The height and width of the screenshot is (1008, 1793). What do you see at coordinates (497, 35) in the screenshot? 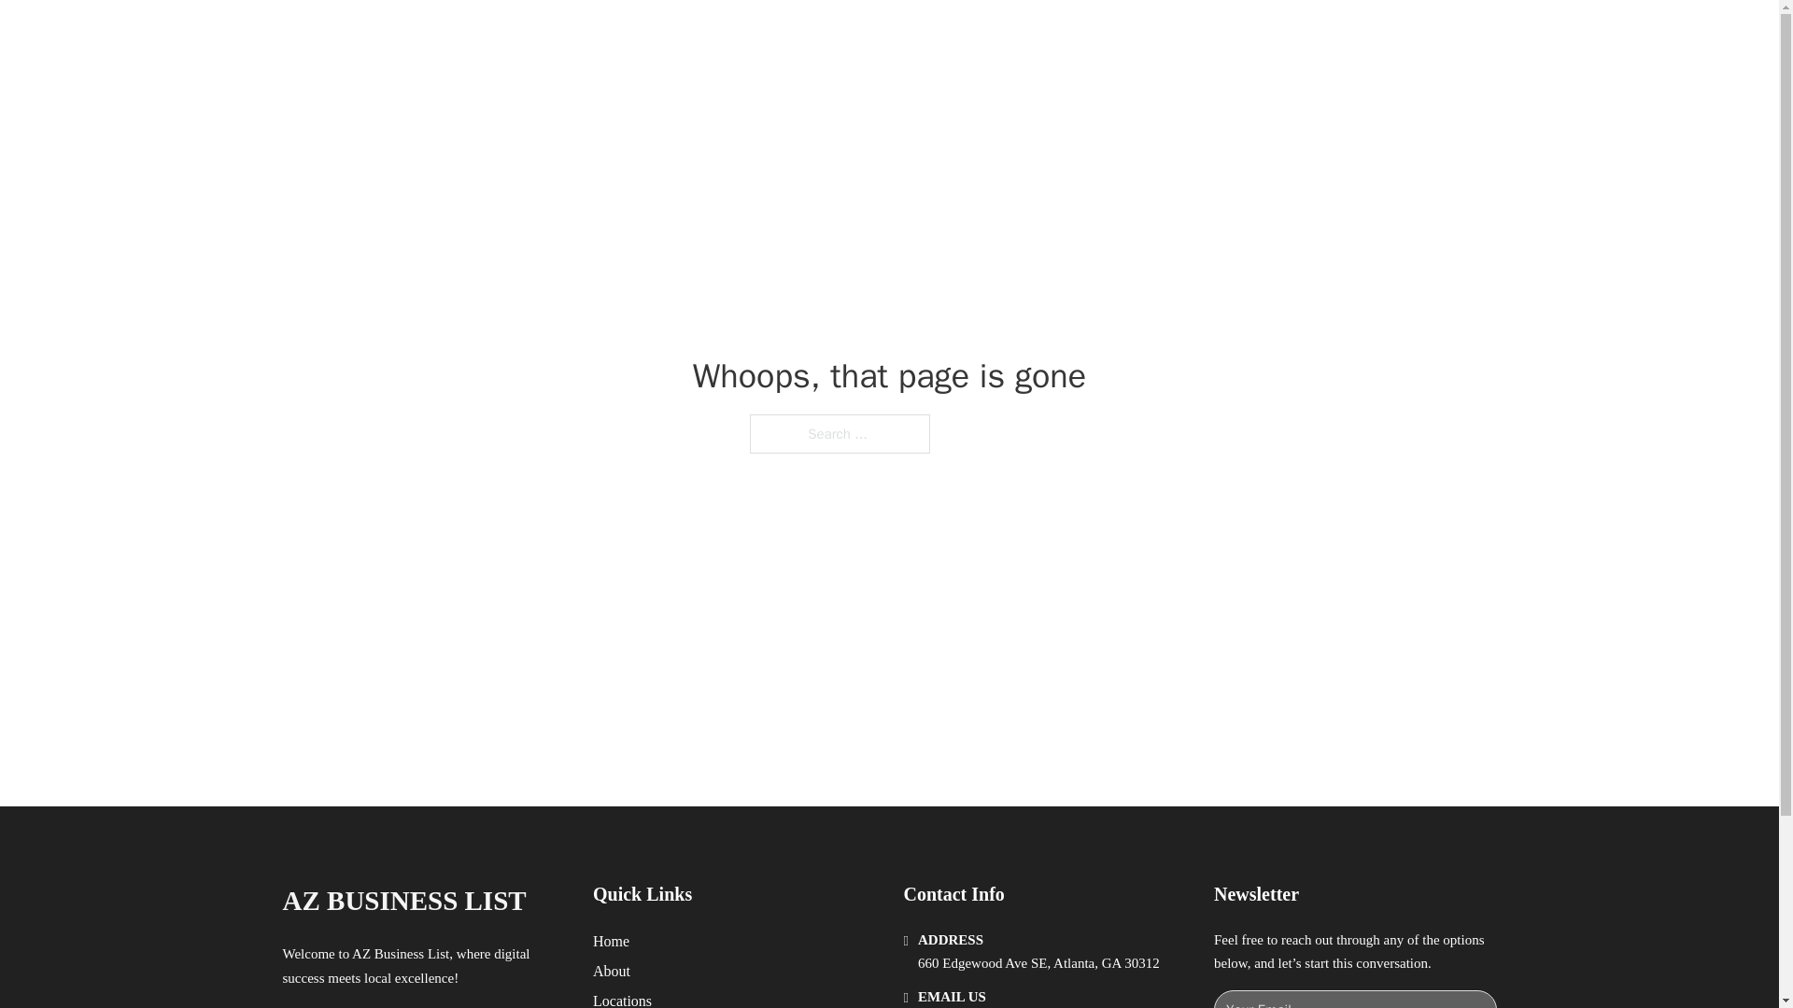
I see `AZ BUSINESS LIST` at bounding box center [497, 35].